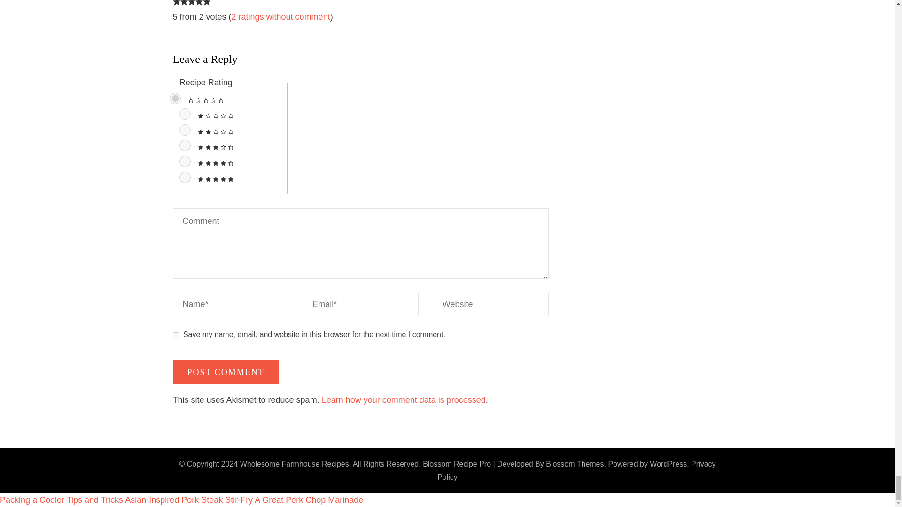  What do you see at coordinates (175, 99) in the screenshot?
I see `0` at bounding box center [175, 99].